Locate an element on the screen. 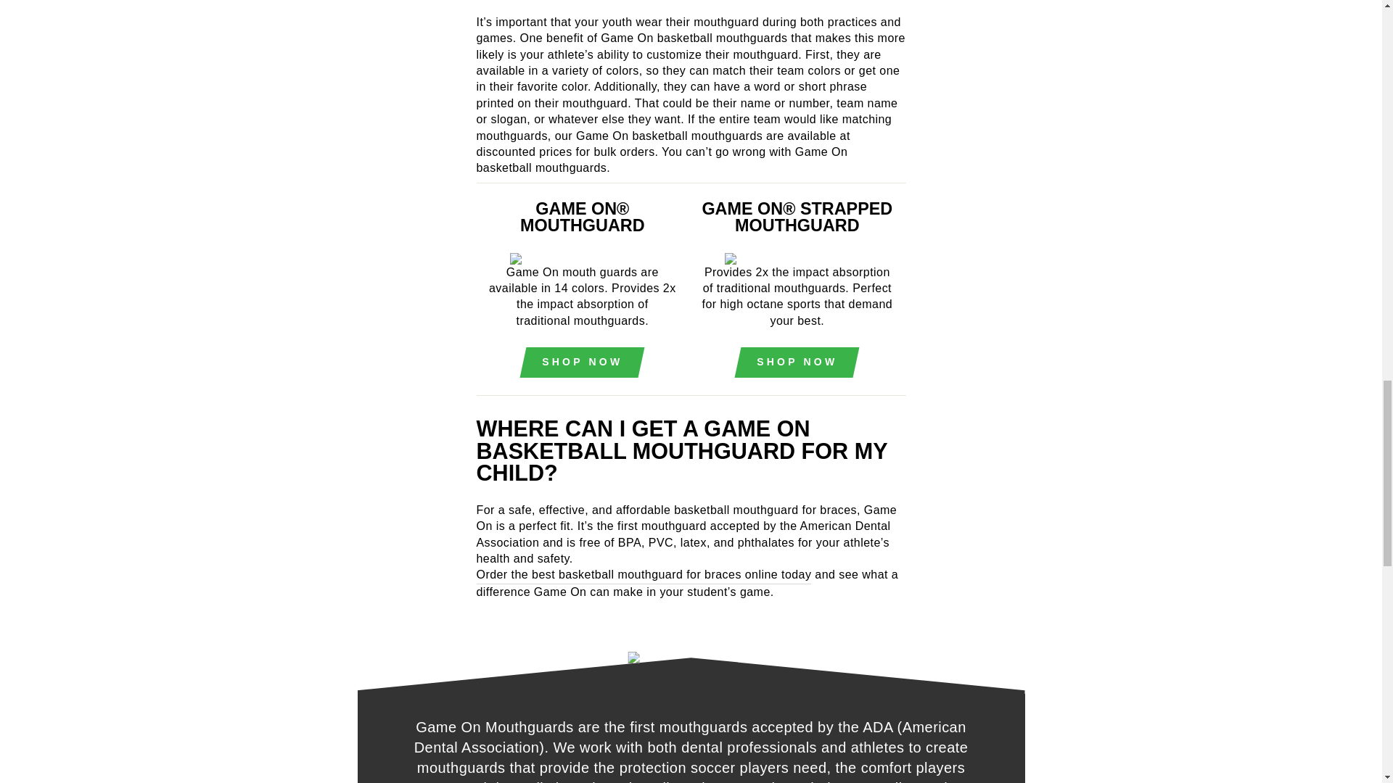 The image size is (1393, 783). Order the best basketball mouthguard for braces online today is located at coordinates (643, 718).